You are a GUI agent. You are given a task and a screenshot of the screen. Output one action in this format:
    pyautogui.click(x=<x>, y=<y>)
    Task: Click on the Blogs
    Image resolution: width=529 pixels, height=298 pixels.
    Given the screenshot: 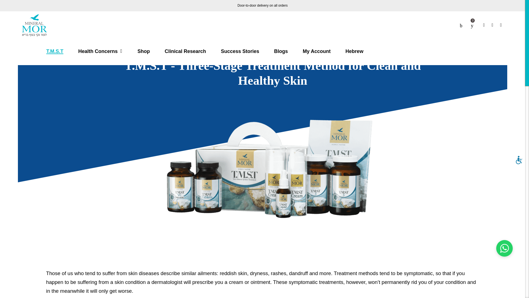 What is the action you would take?
    pyautogui.click(x=281, y=51)
    